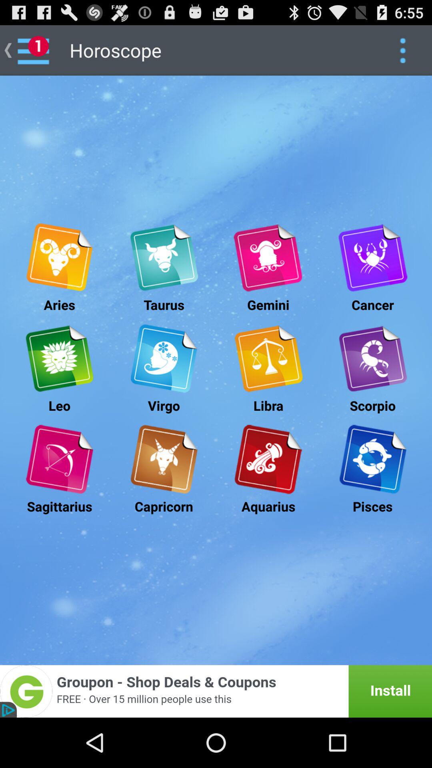 Image resolution: width=432 pixels, height=768 pixels. I want to click on select capricorn, so click(164, 459).